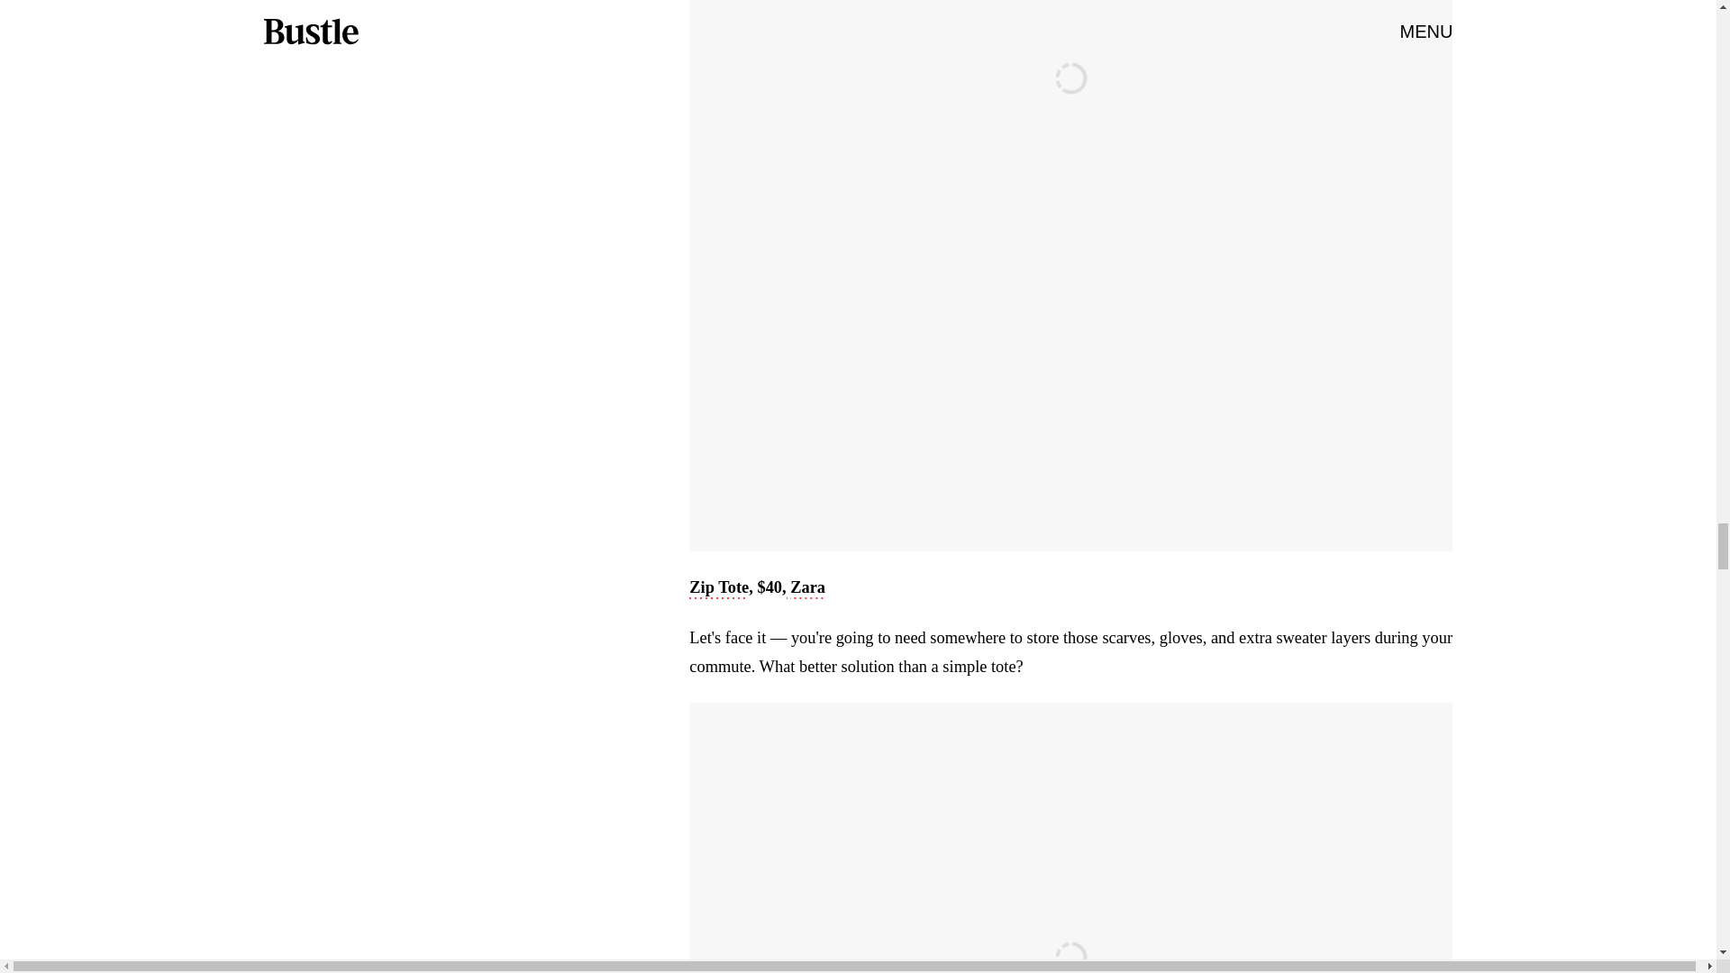 The image size is (1730, 973). Describe the element at coordinates (807, 589) in the screenshot. I see `Zara` at that location.